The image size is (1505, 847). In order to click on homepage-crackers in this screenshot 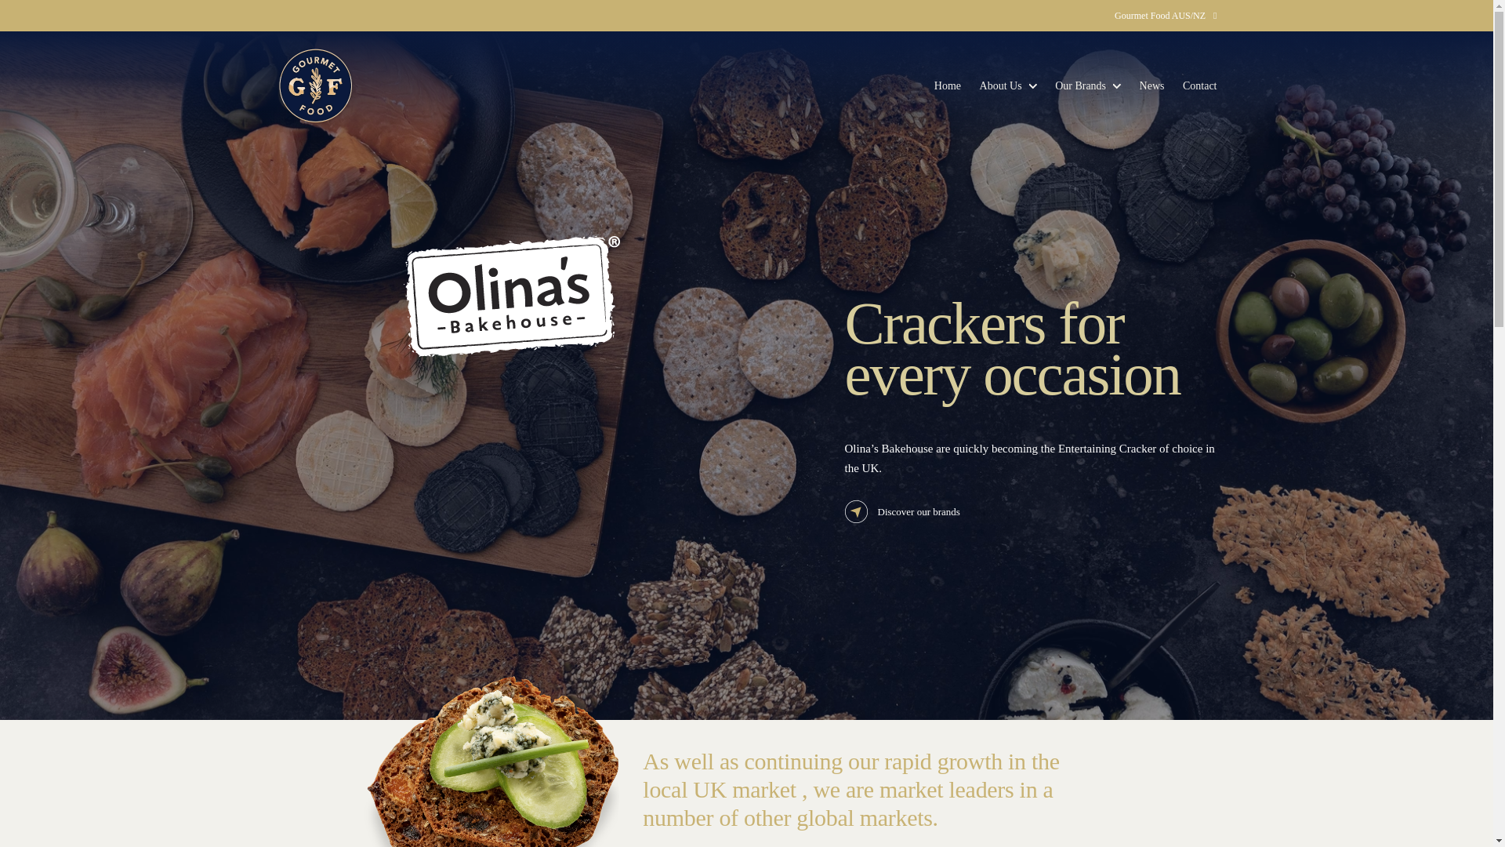, I will do `click(486, 761)`.